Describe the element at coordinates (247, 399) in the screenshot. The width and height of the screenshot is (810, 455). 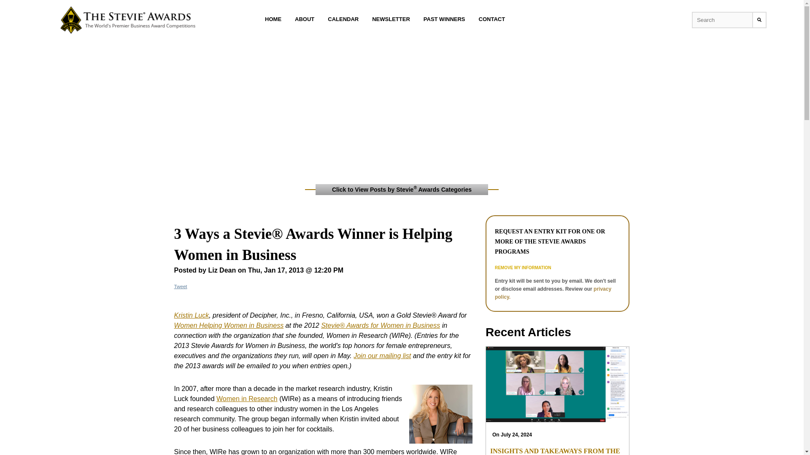
I see `Women in Research` at that location.